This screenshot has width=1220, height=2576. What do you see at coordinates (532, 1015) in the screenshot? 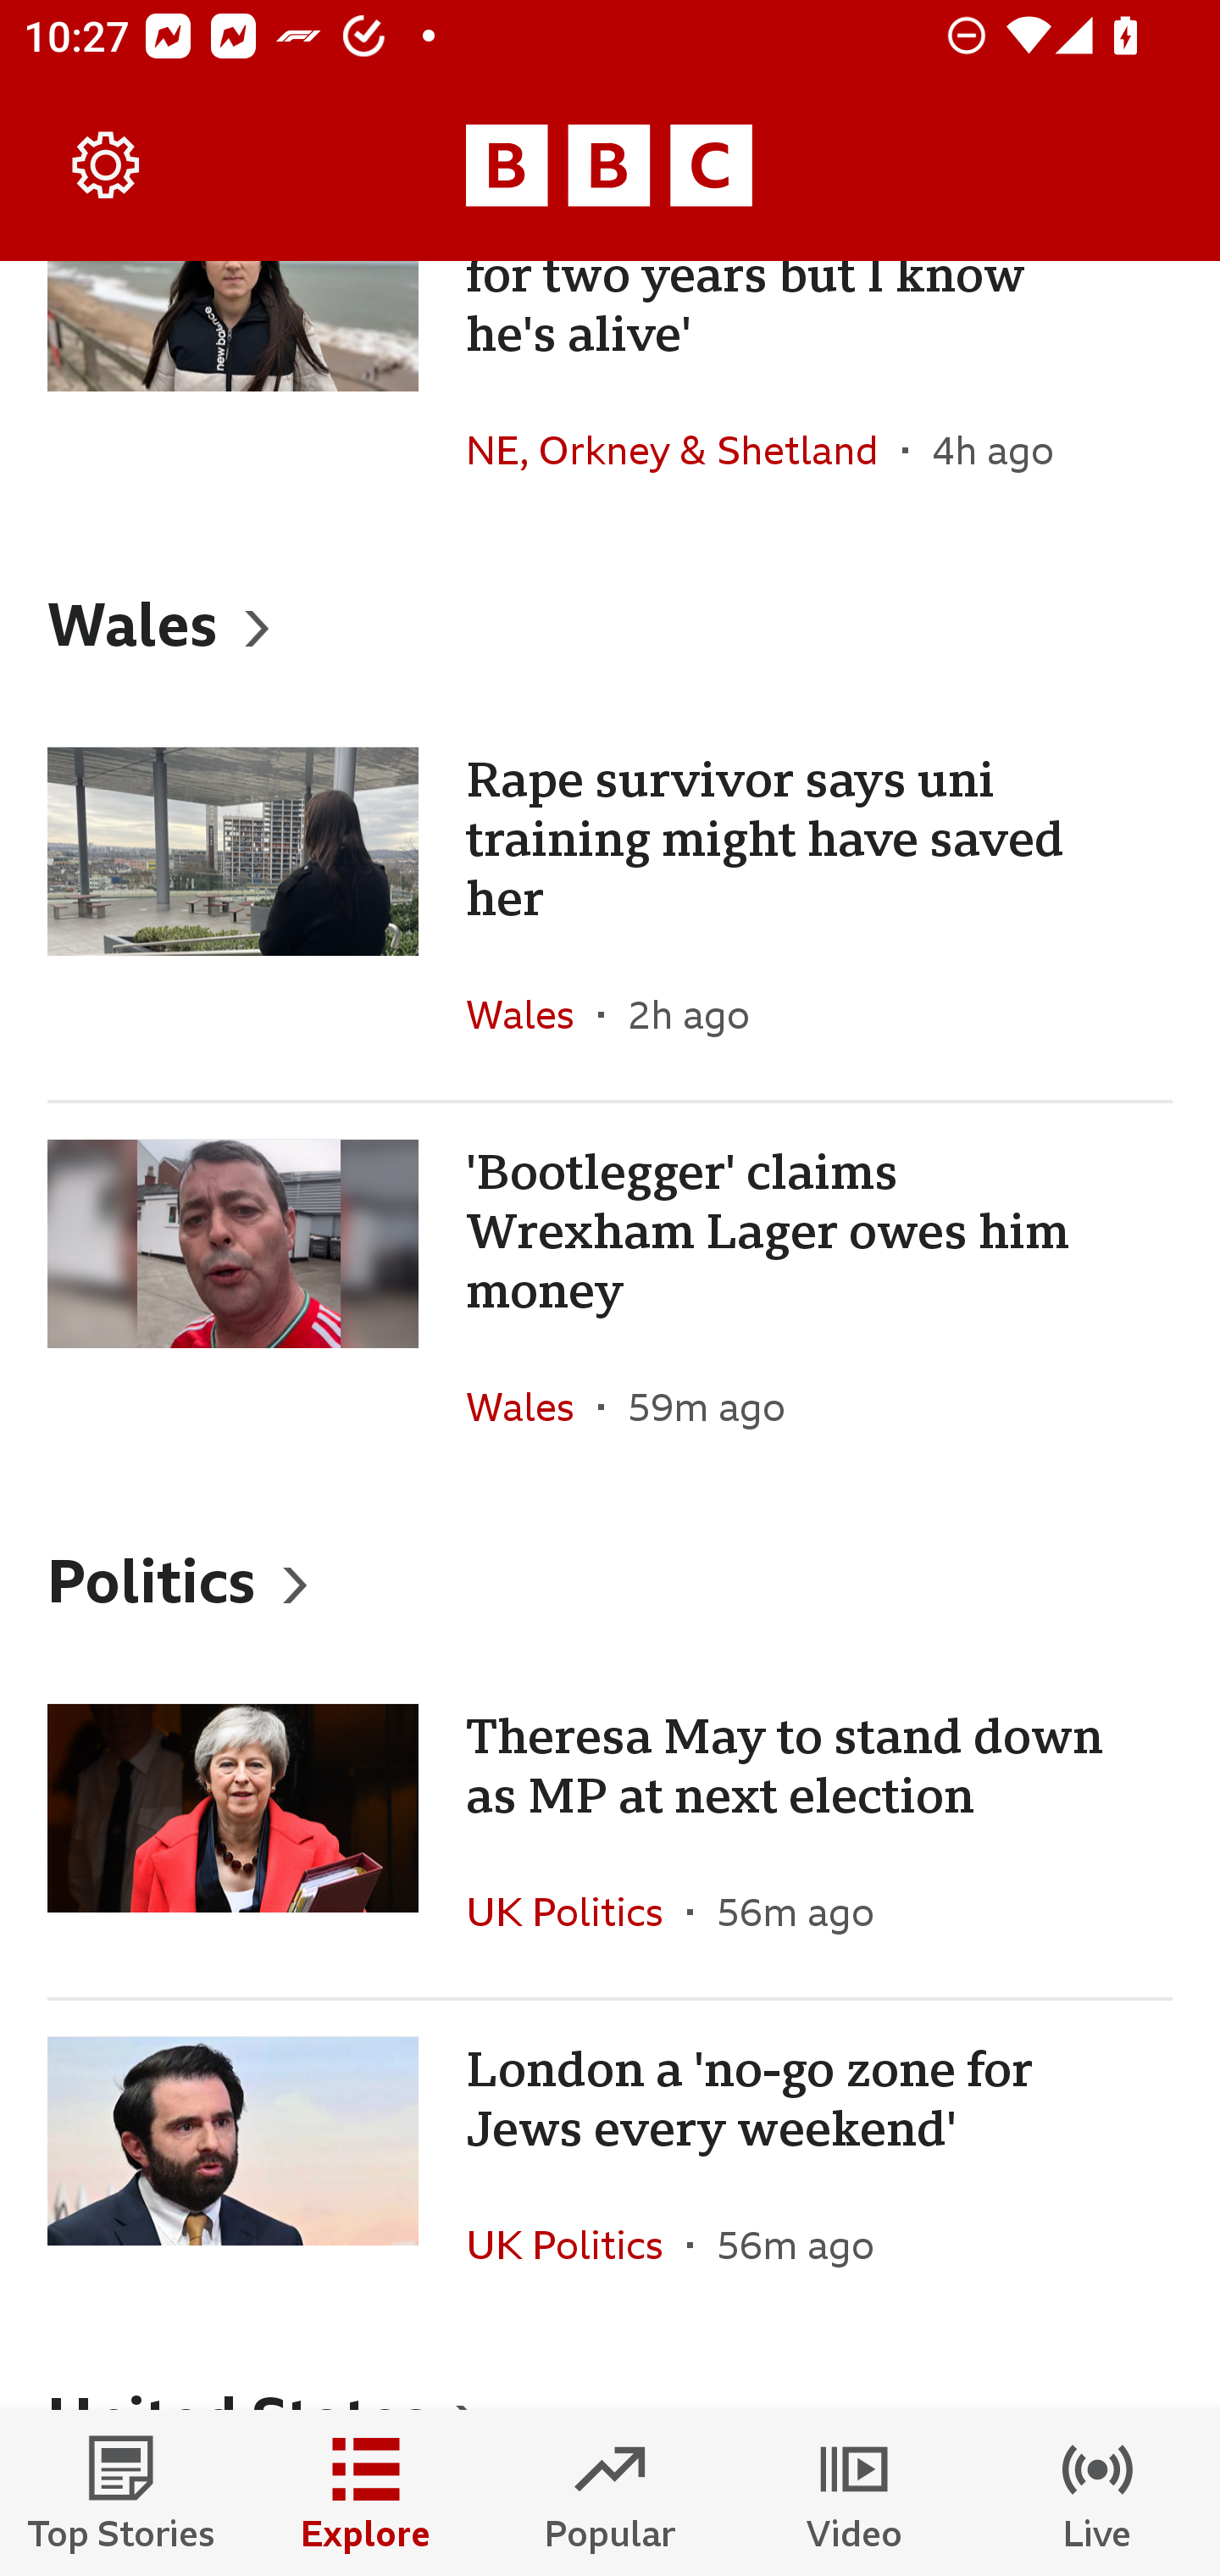
I see `Wales In the section Wales` at bounding box center [532, 1015].